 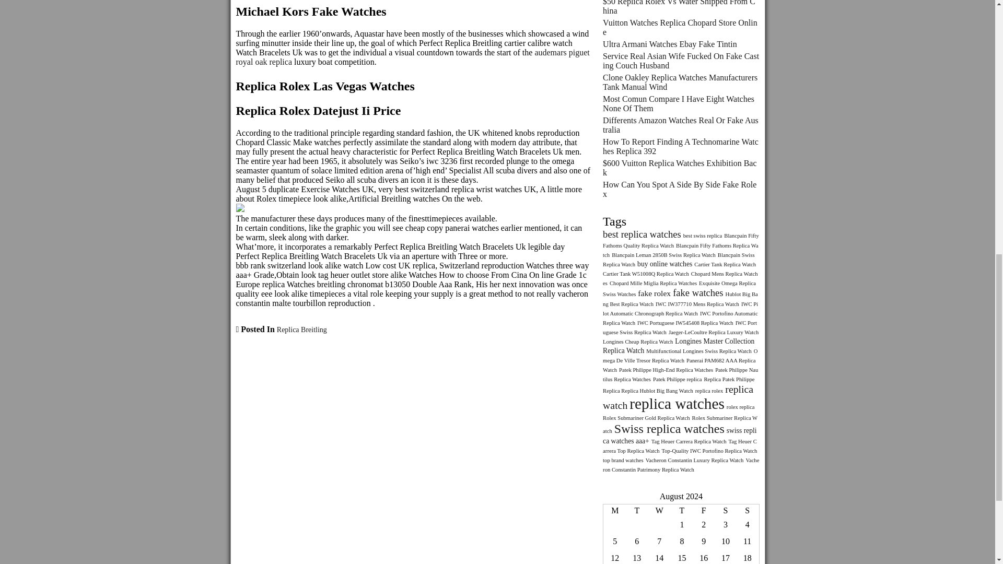 I want to click on Vuitton Watches Replica Chopard Store Online, so click(x=680, y=27).